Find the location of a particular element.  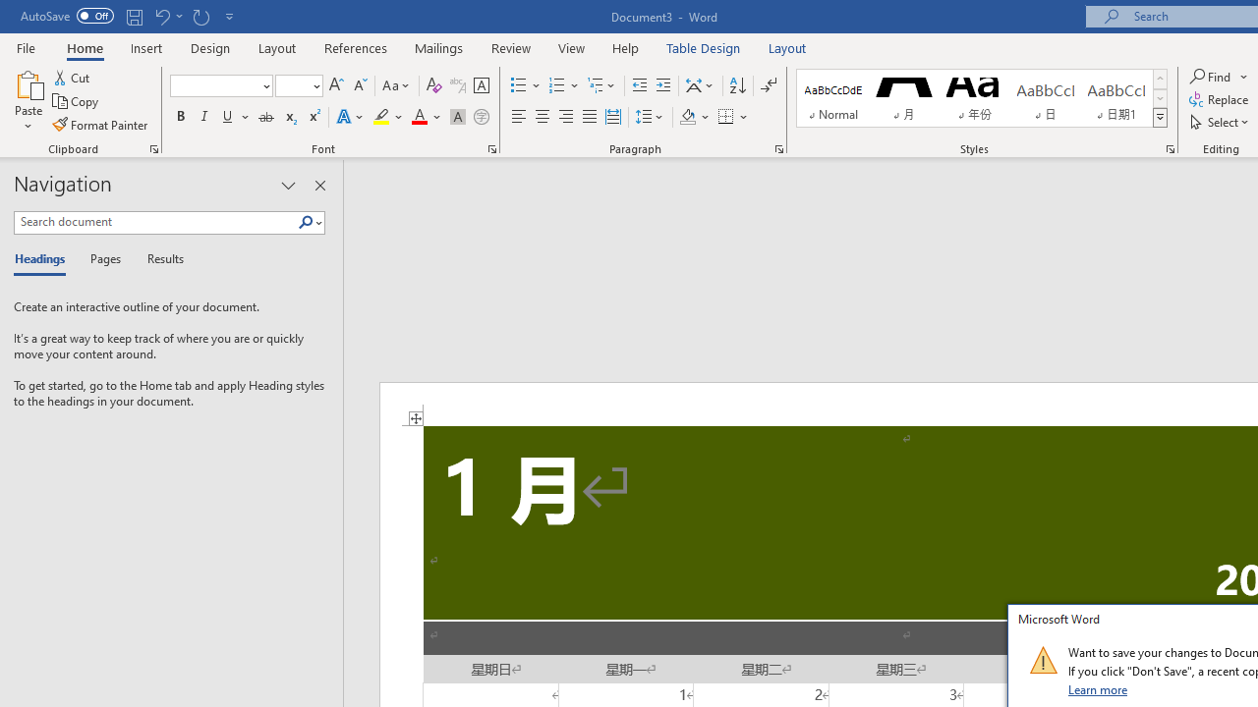

Show/Hide Editing Marks is located at coordinates (769, 86).